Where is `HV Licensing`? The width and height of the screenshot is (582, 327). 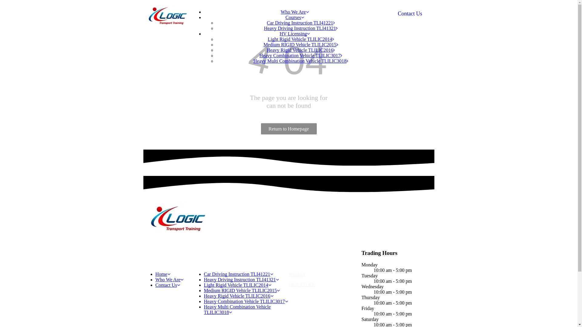
HV Licensing is located at coordinates (295, 34).